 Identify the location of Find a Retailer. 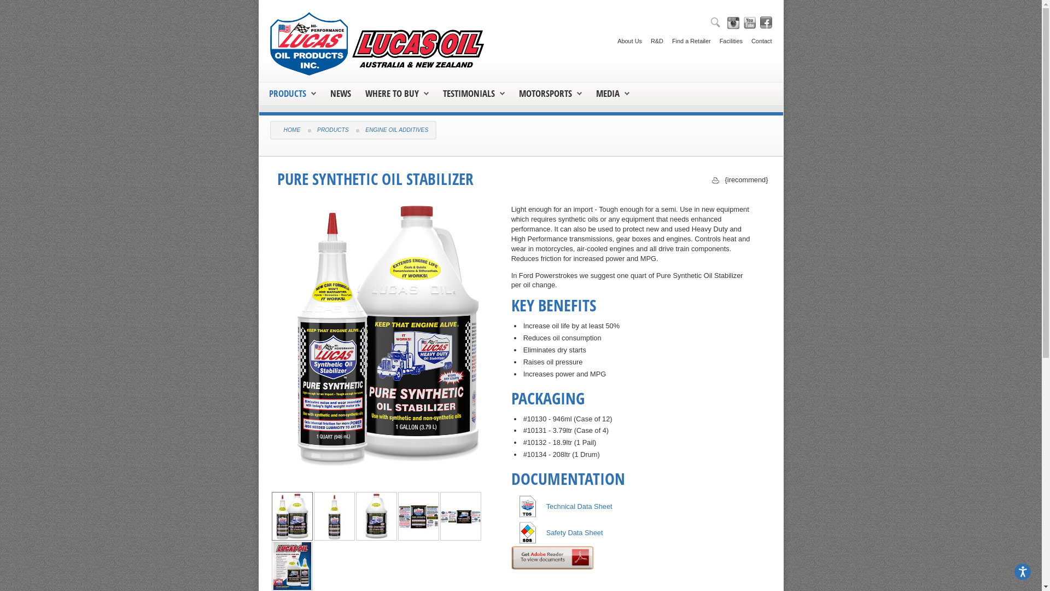
(687, 38).